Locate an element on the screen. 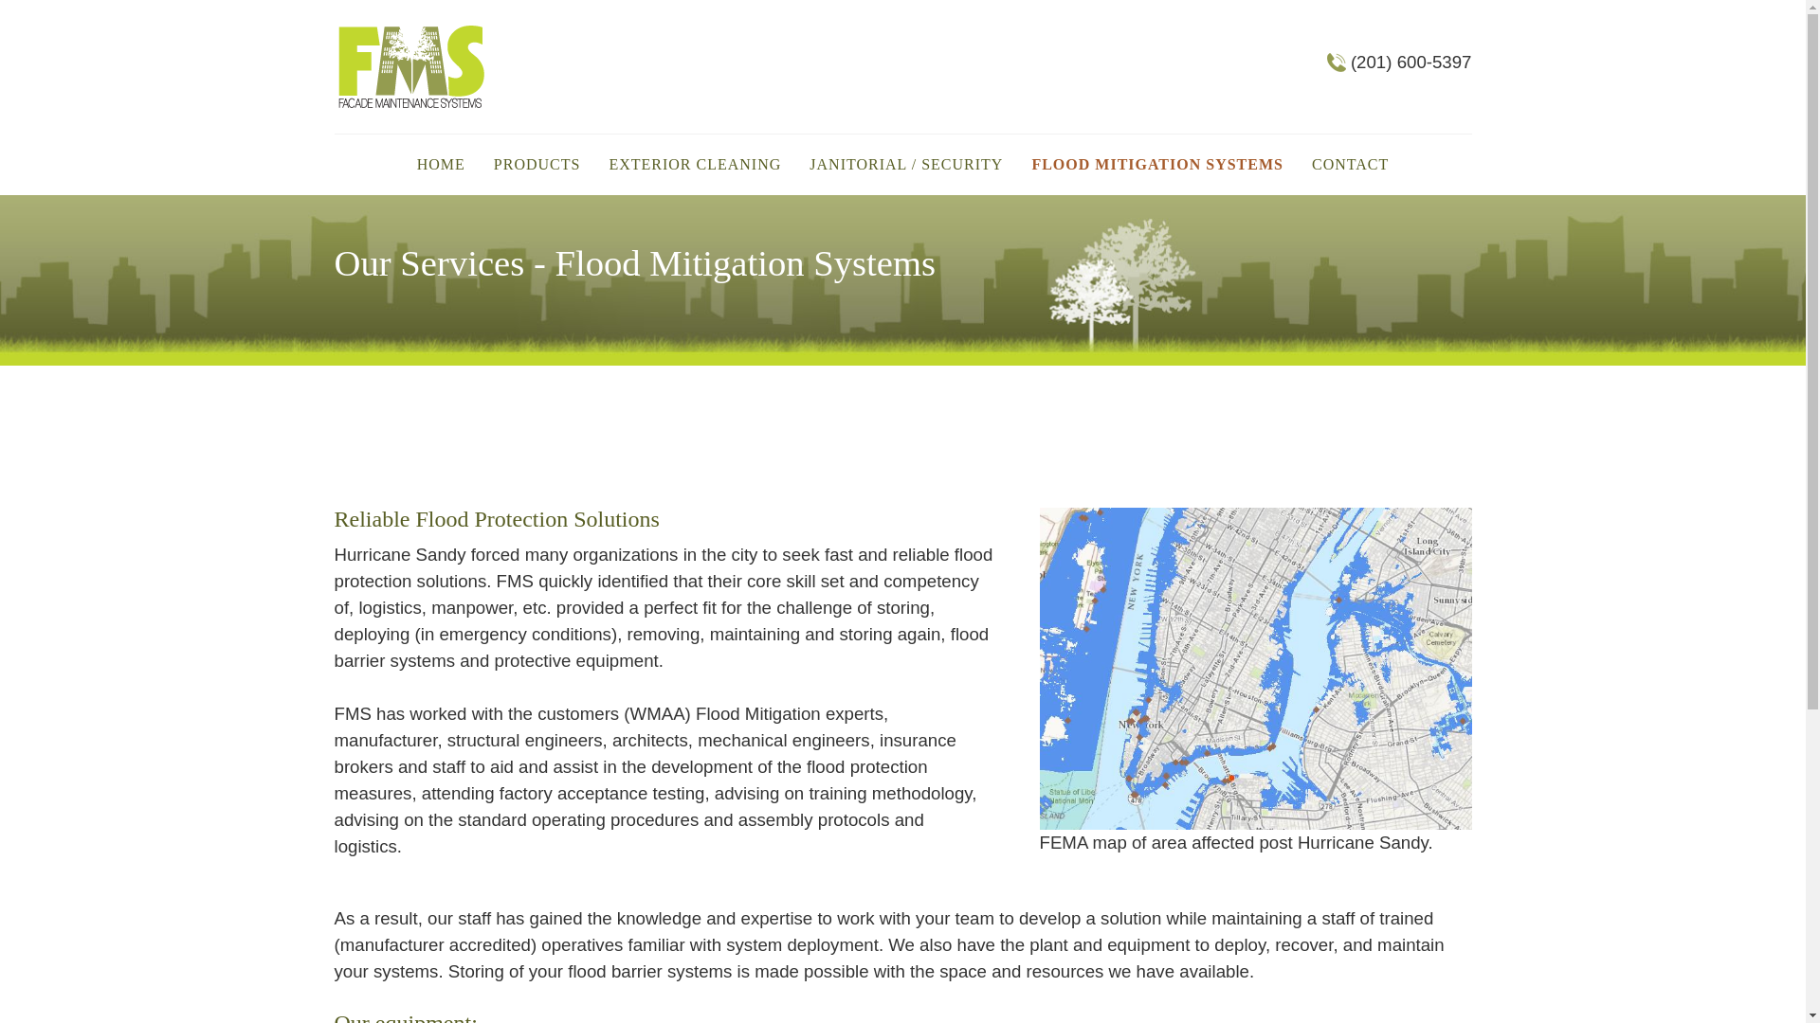  CONTACT is located at coordinates (1350, 165).